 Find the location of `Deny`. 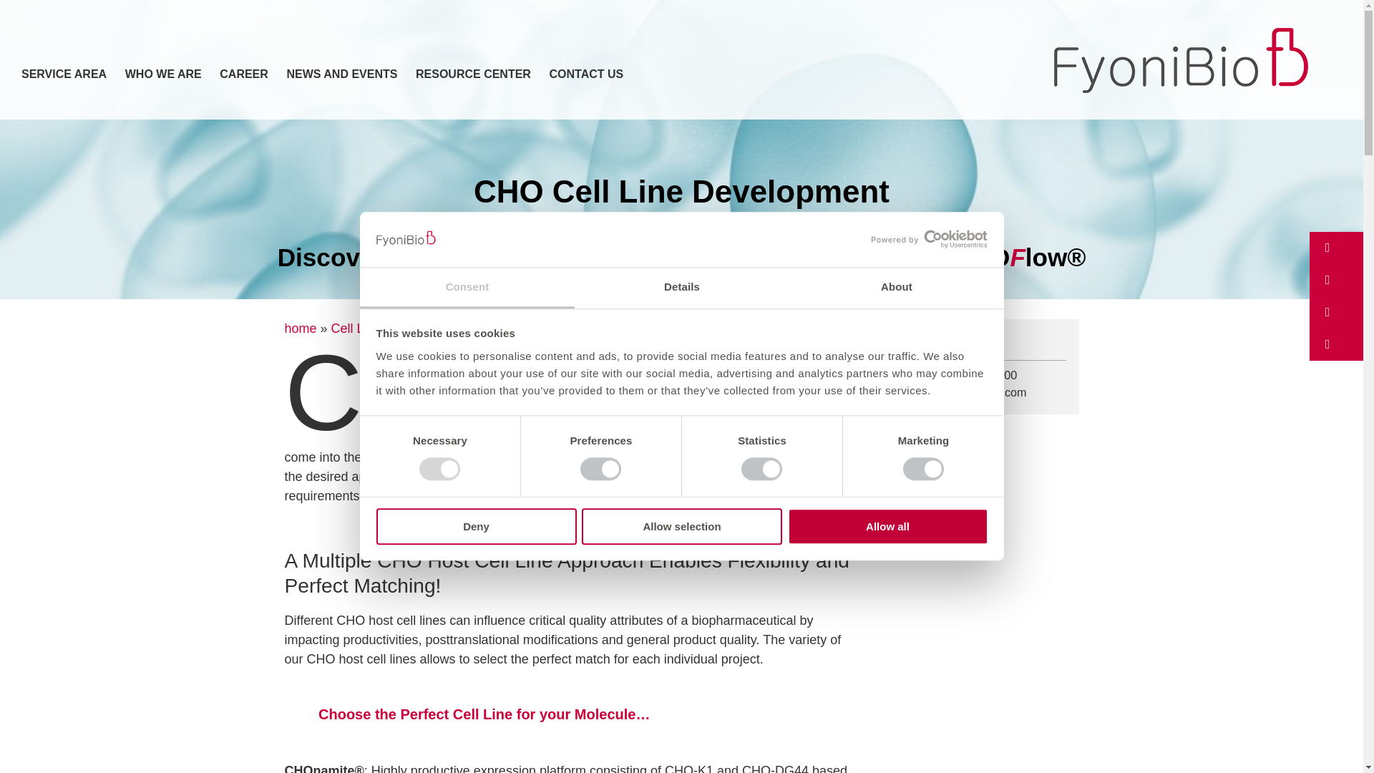

Deny is located at coordinates (475, 526).